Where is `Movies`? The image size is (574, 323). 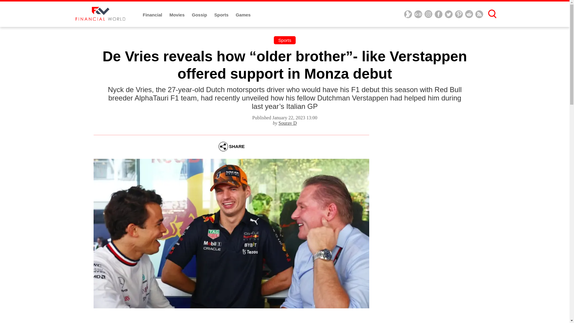 Movies is located at coordinates (178, 15).